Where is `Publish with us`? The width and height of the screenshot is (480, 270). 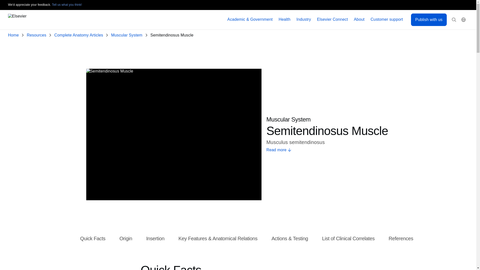 Publish with us is located at coordinates (429, 19).